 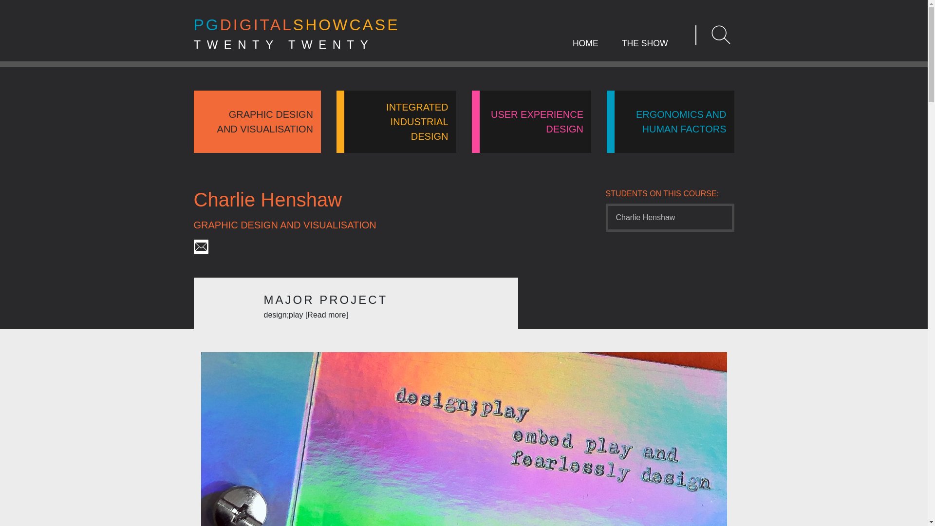 What do you see at coordinates (396, 122) in the screenshot?
I see `INTEGRATED INDUSTRIAL DESIGN` at bounding box center [396, 122].